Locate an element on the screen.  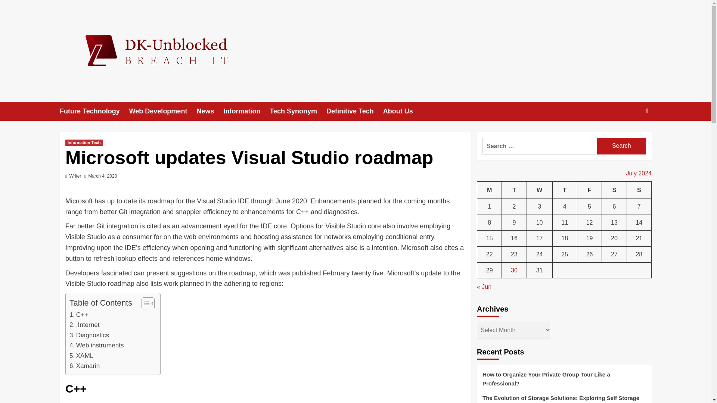
Web Development is located at coordinates (163, 111).